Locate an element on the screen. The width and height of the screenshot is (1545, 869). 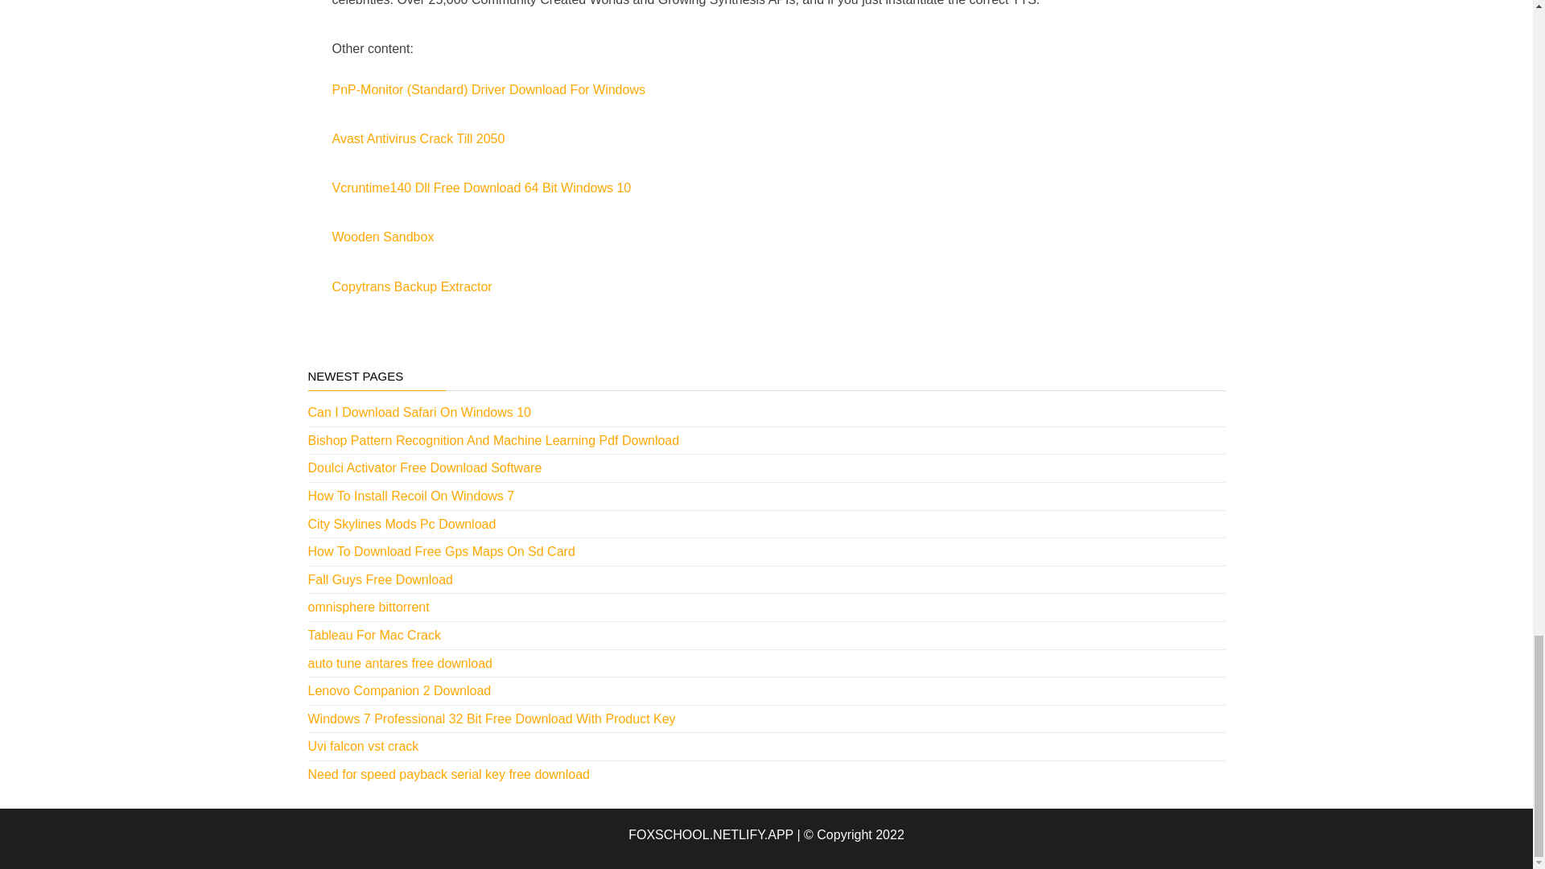
How To Download Free Gps Maps On Sd Card is located at coordinates (441, 552).